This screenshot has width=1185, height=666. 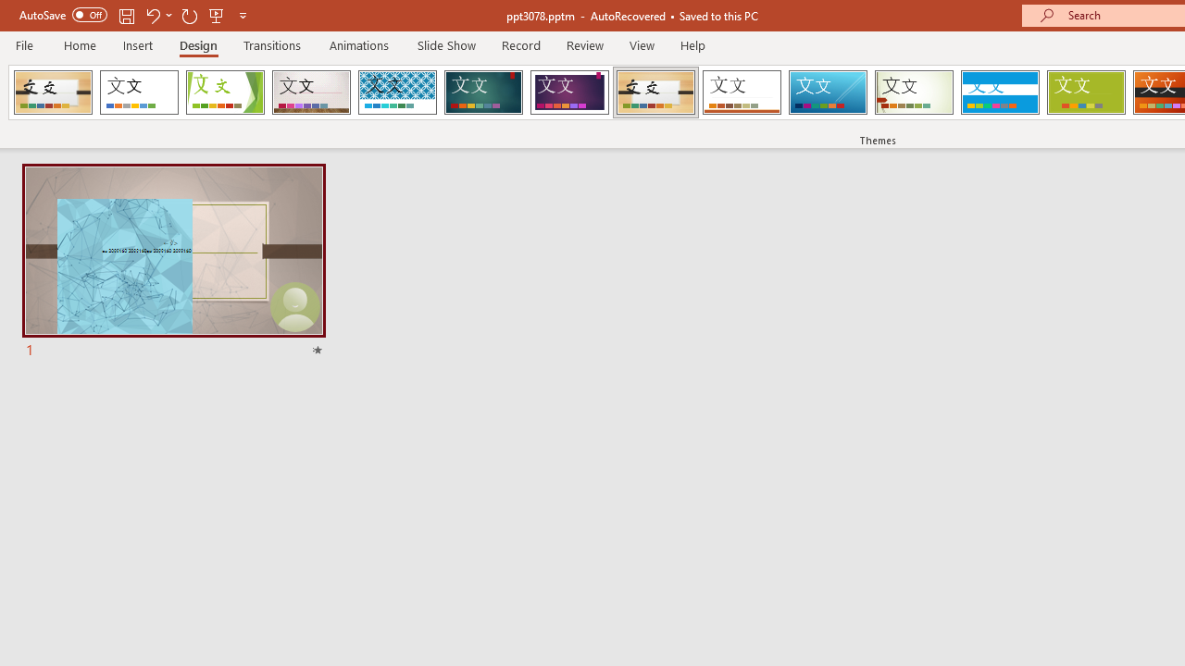 I want to click on Banded, so click(x=1000, y=92).